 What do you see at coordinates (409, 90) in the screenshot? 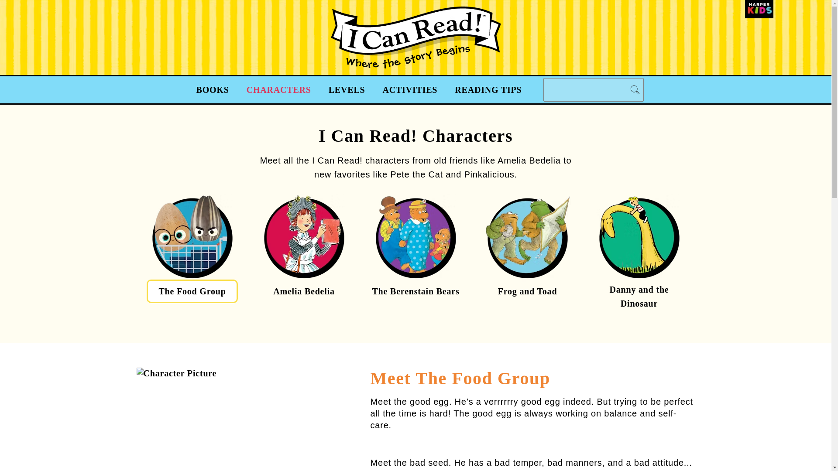
I see `ACTIVITIES` at bounding box center [409, 90].